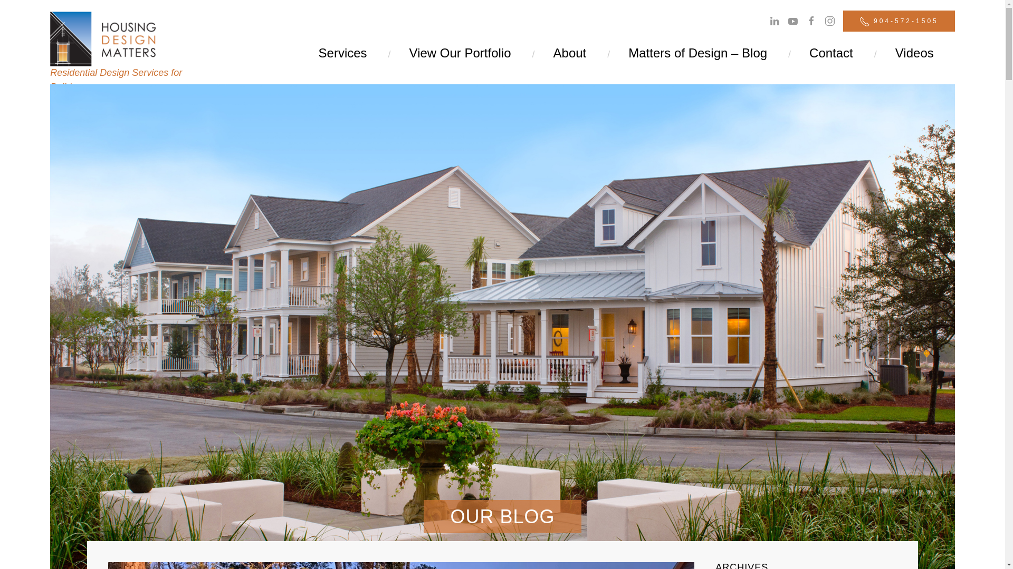 The image size is (1013, 569). I want to click on About, so click(570, 53).